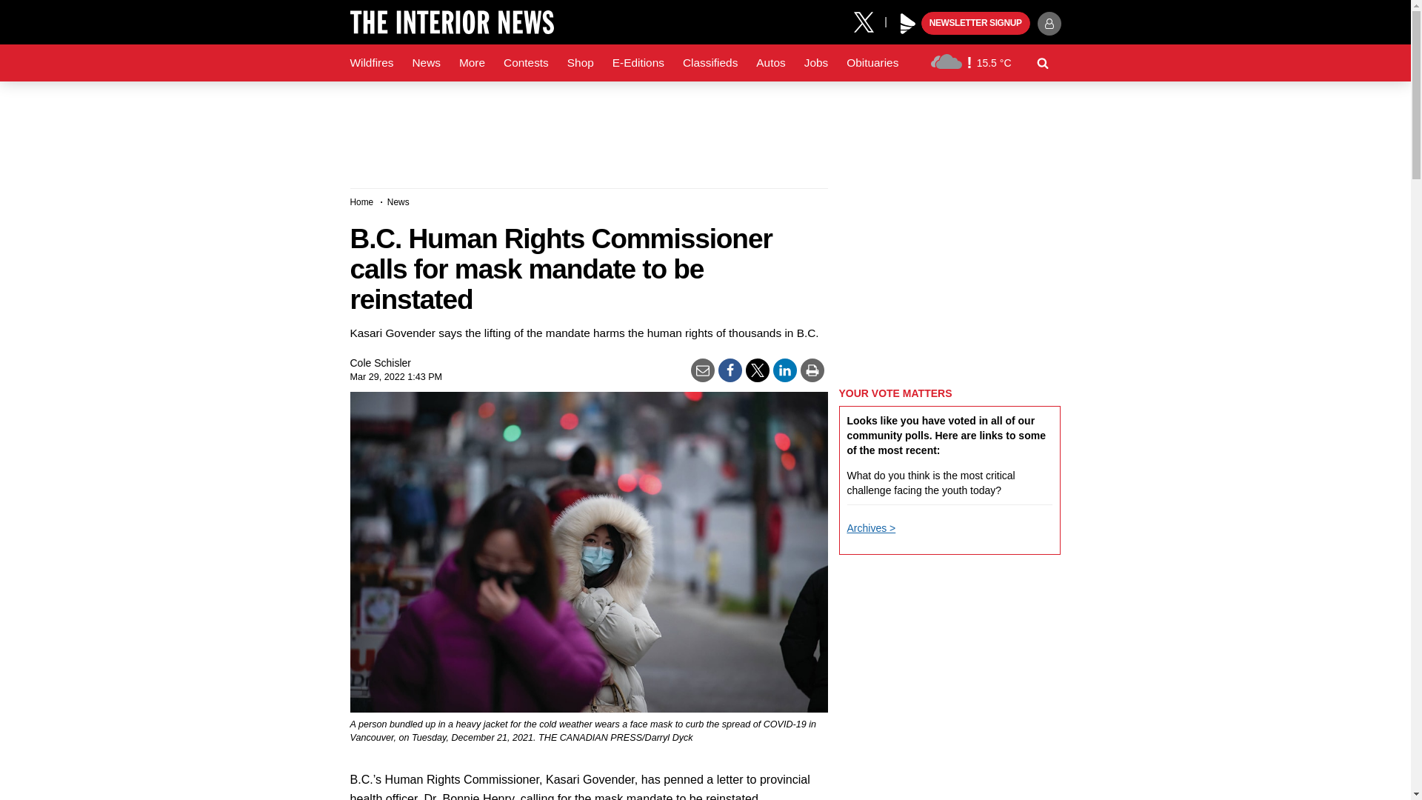  I want to click on Play, so click(908, 24).